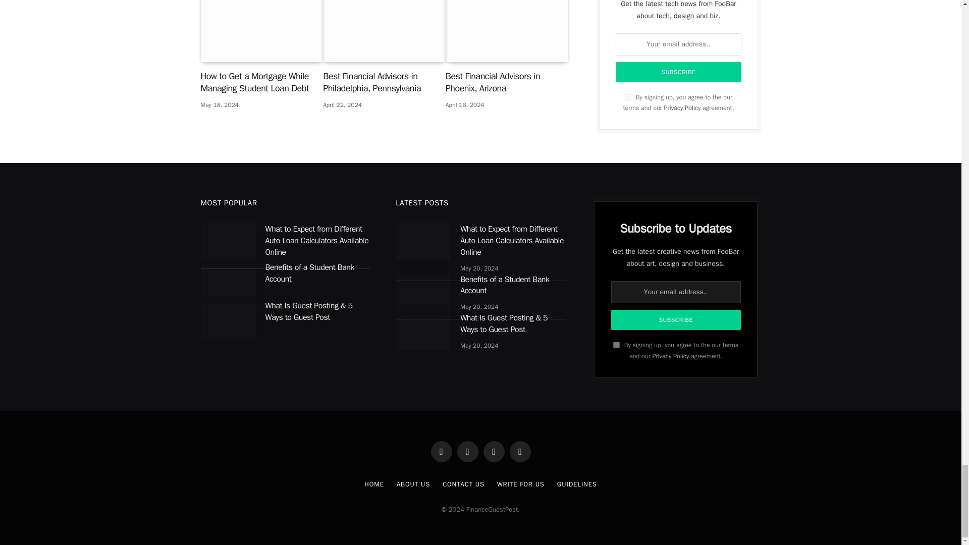  What do you see at coordinates (617, 345) in the screenshot?
I see `on` at bounding box center [617, 345].